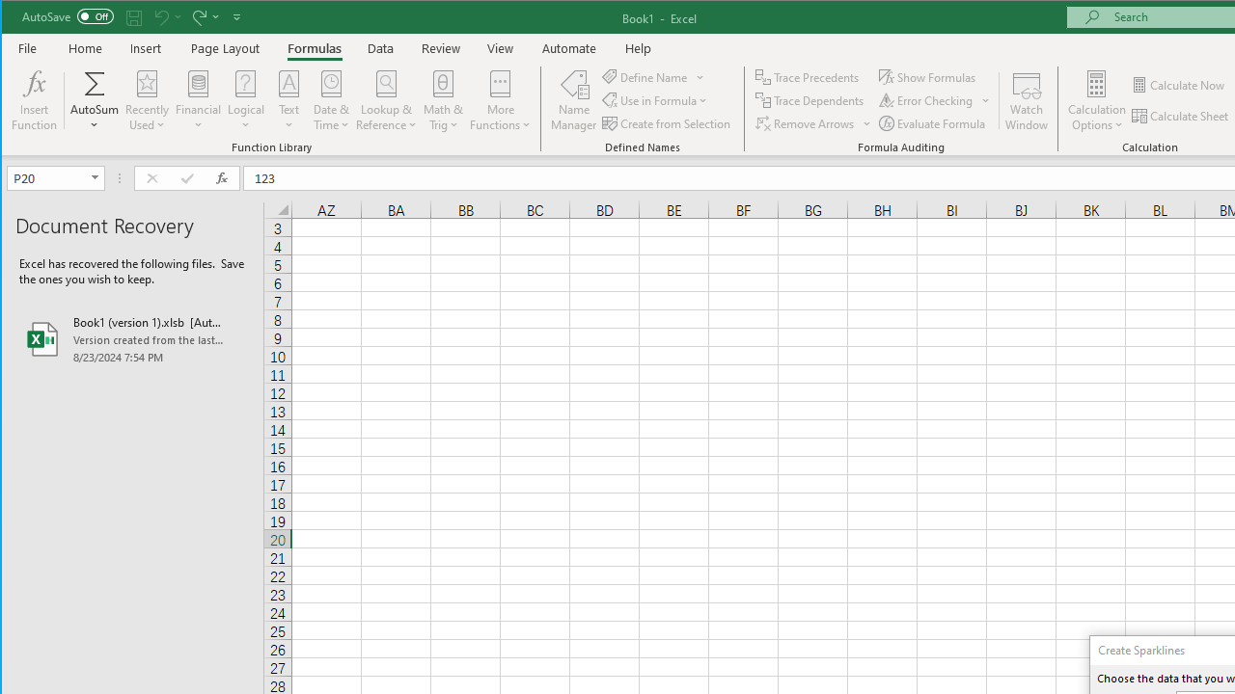 The image size is (1235, 694). I want to click on Financial, so click(199, 100).